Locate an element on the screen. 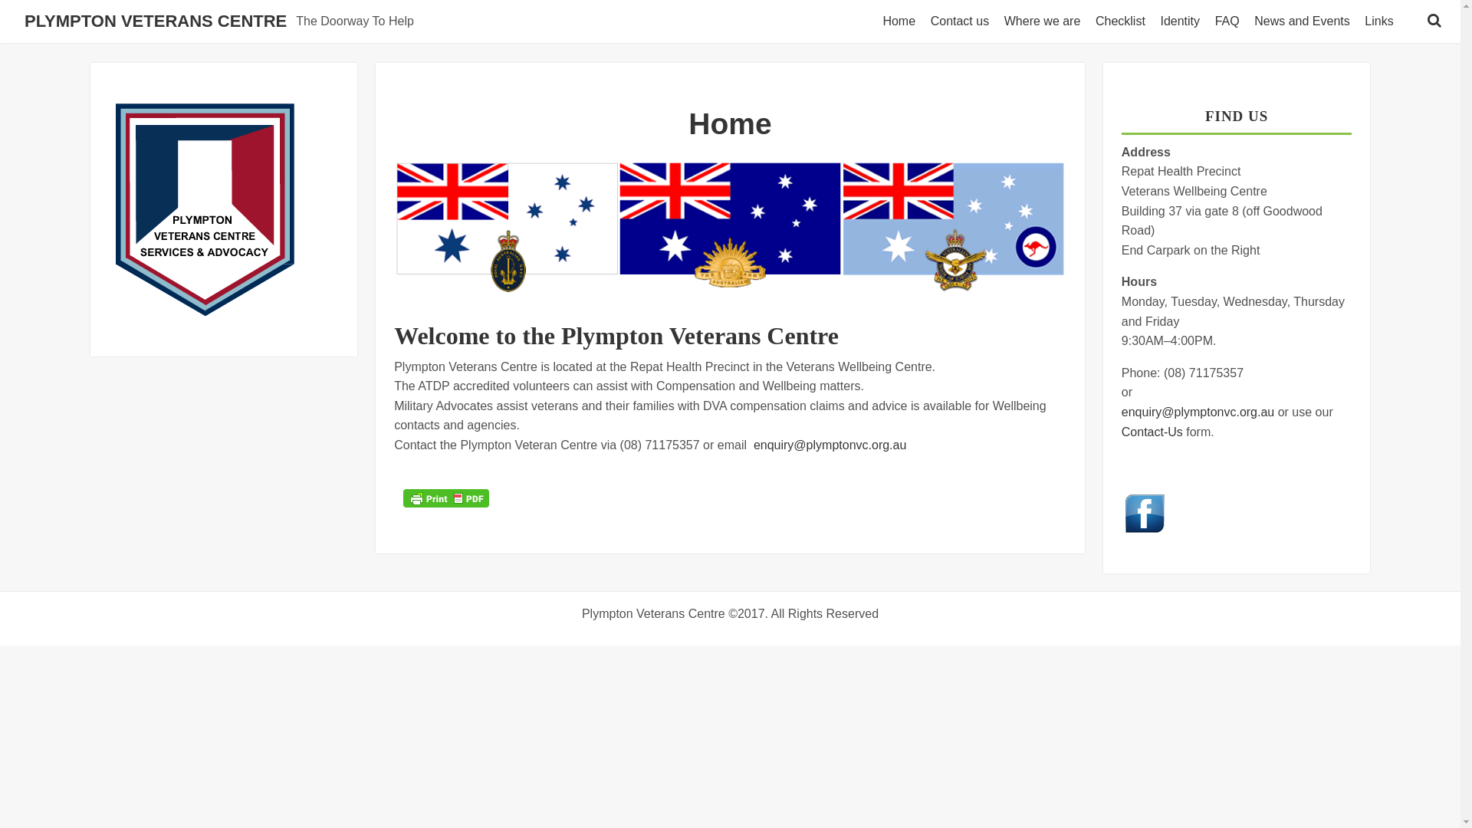  Identity is located at coordinates (1183, 21).